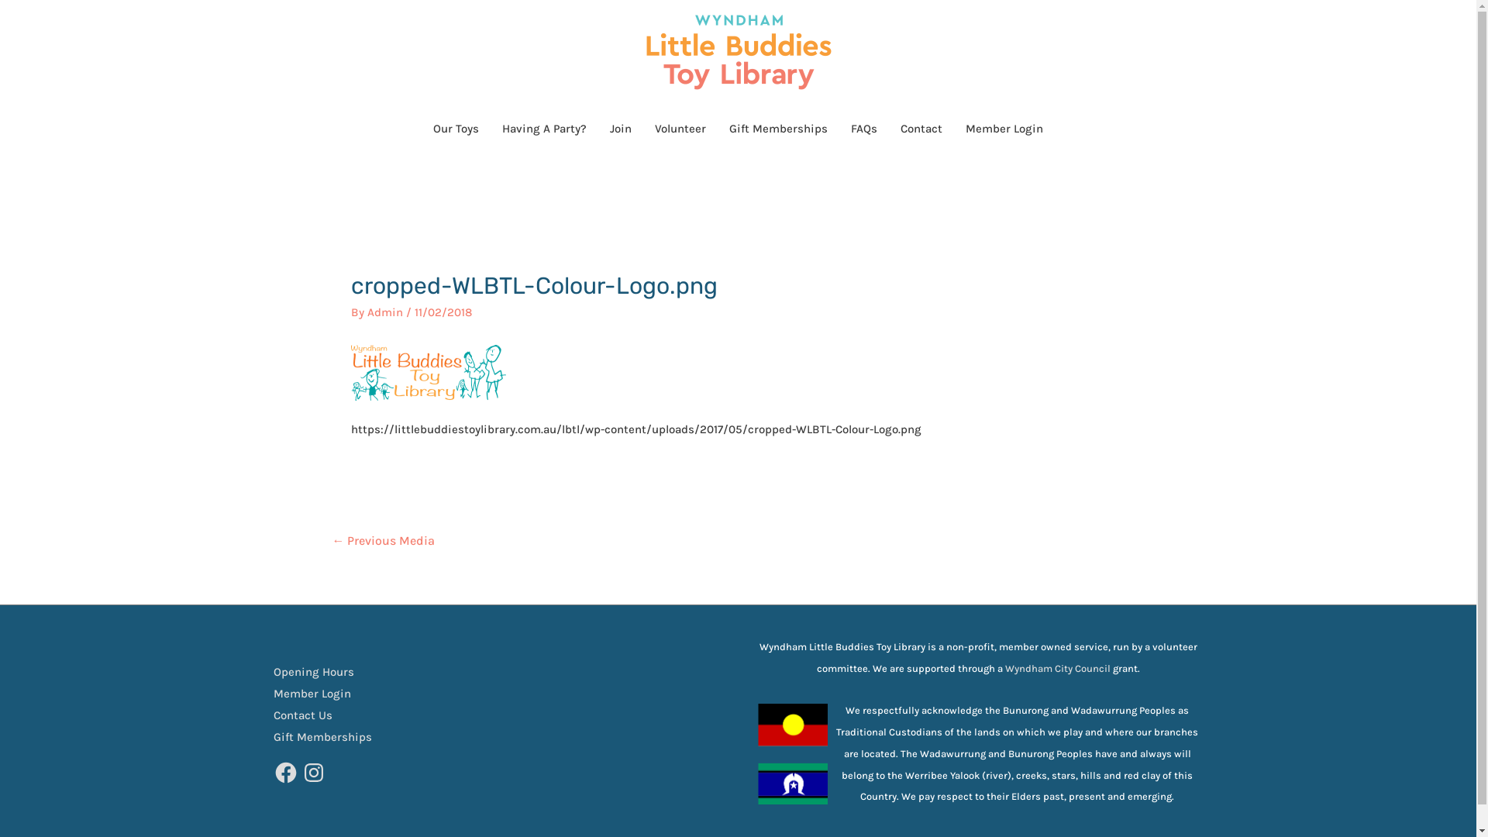 This screenshot has width=1488, height=837. I want to click on Wyndham City Council, so click(1058, 668).